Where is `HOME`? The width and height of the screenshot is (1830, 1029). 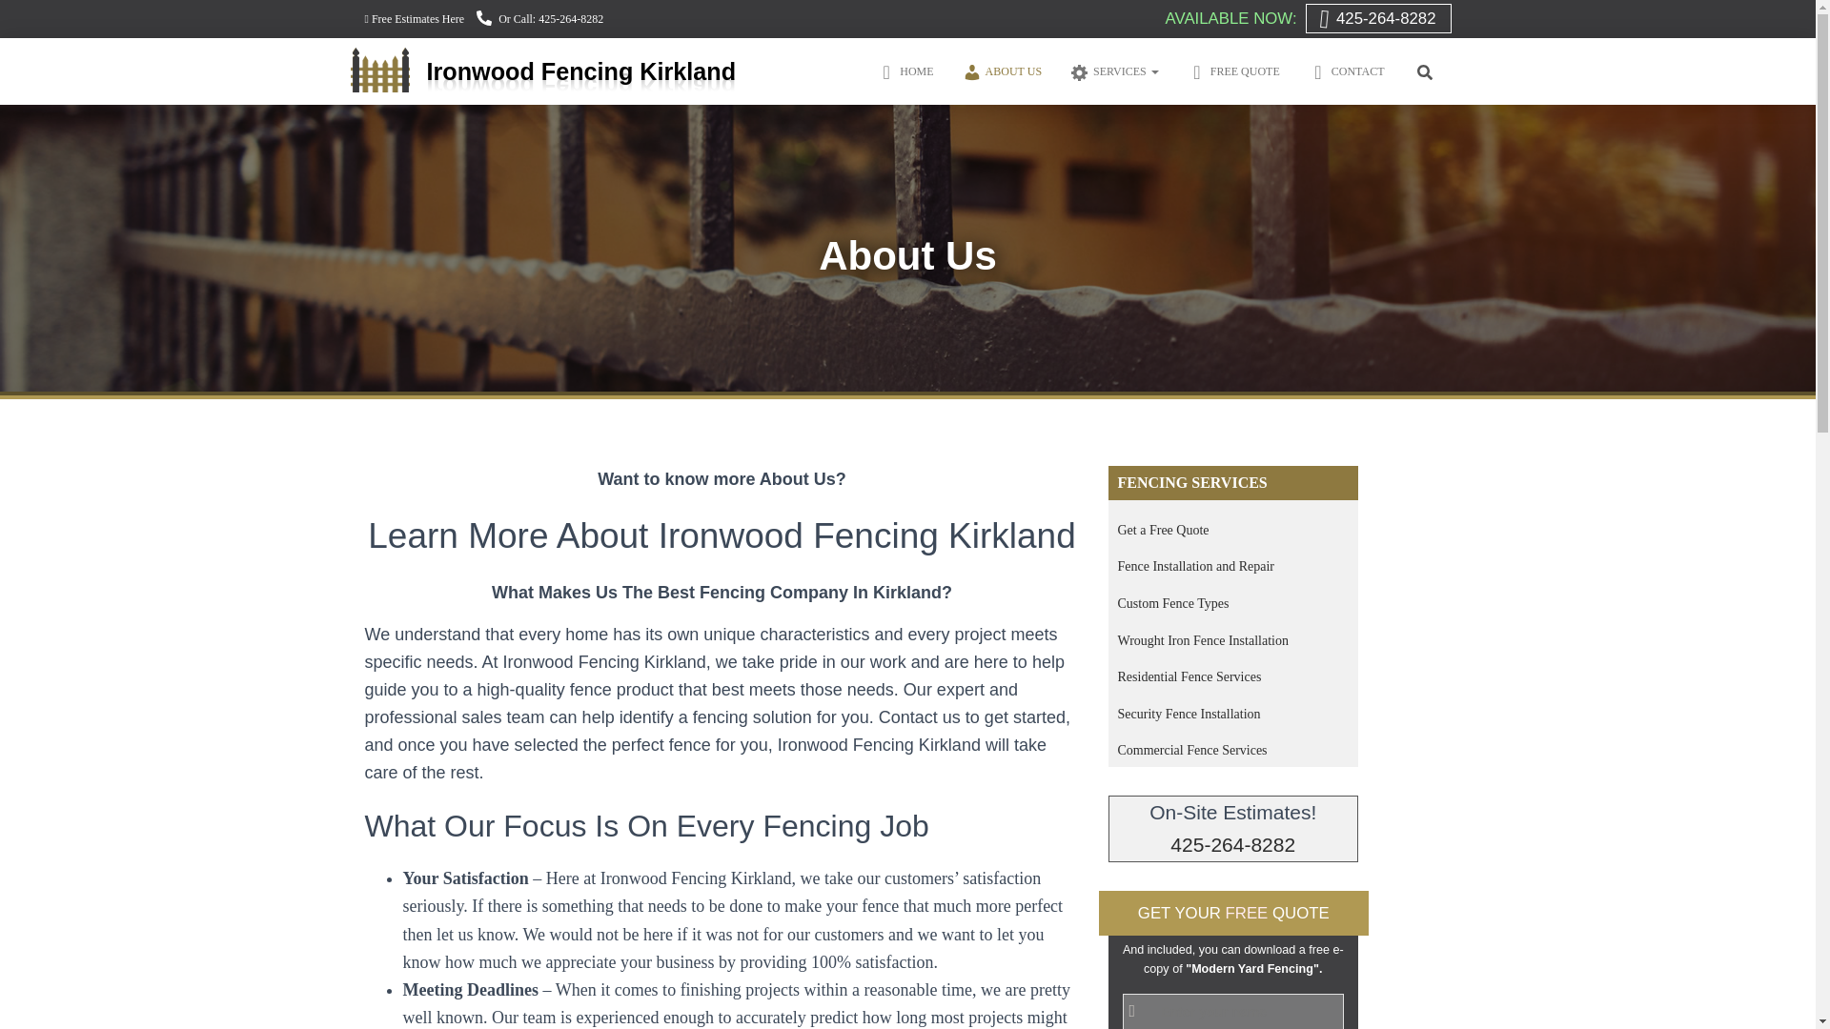
HOME is located at coordinates (905, 71).